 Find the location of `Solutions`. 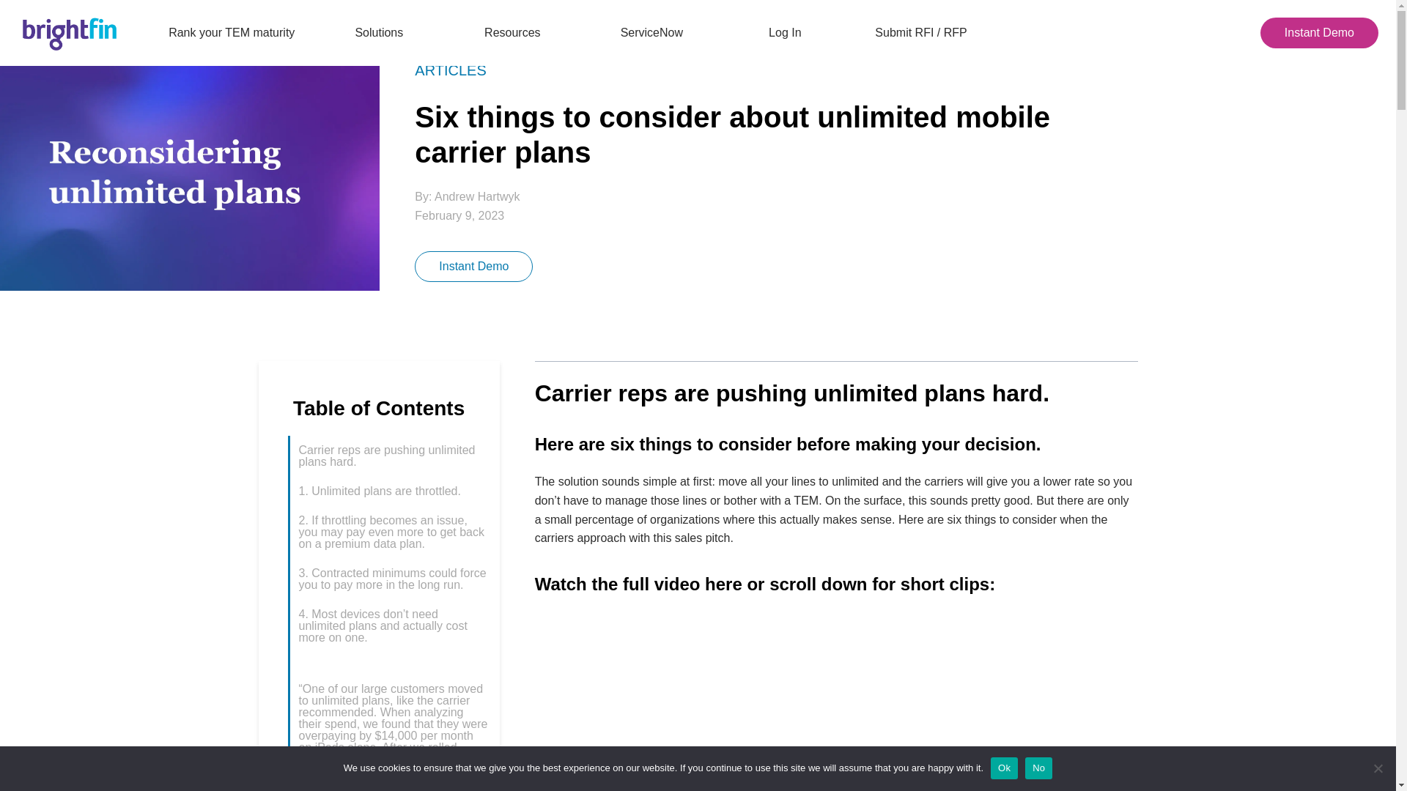

Solutions is located at coordinates (385, 32).